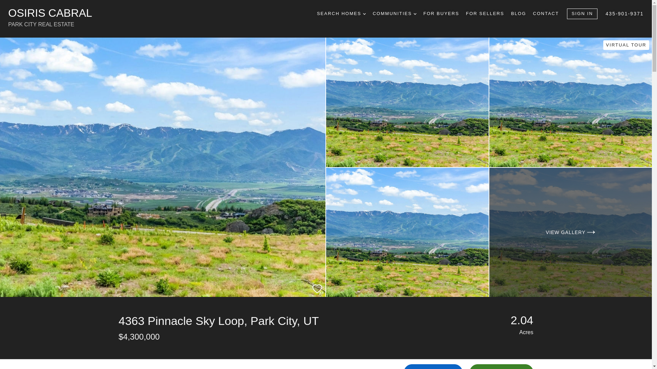 The width and height of the screenshot is (657, 369). I want to click on REQUEST INFO, so click(546, 14).